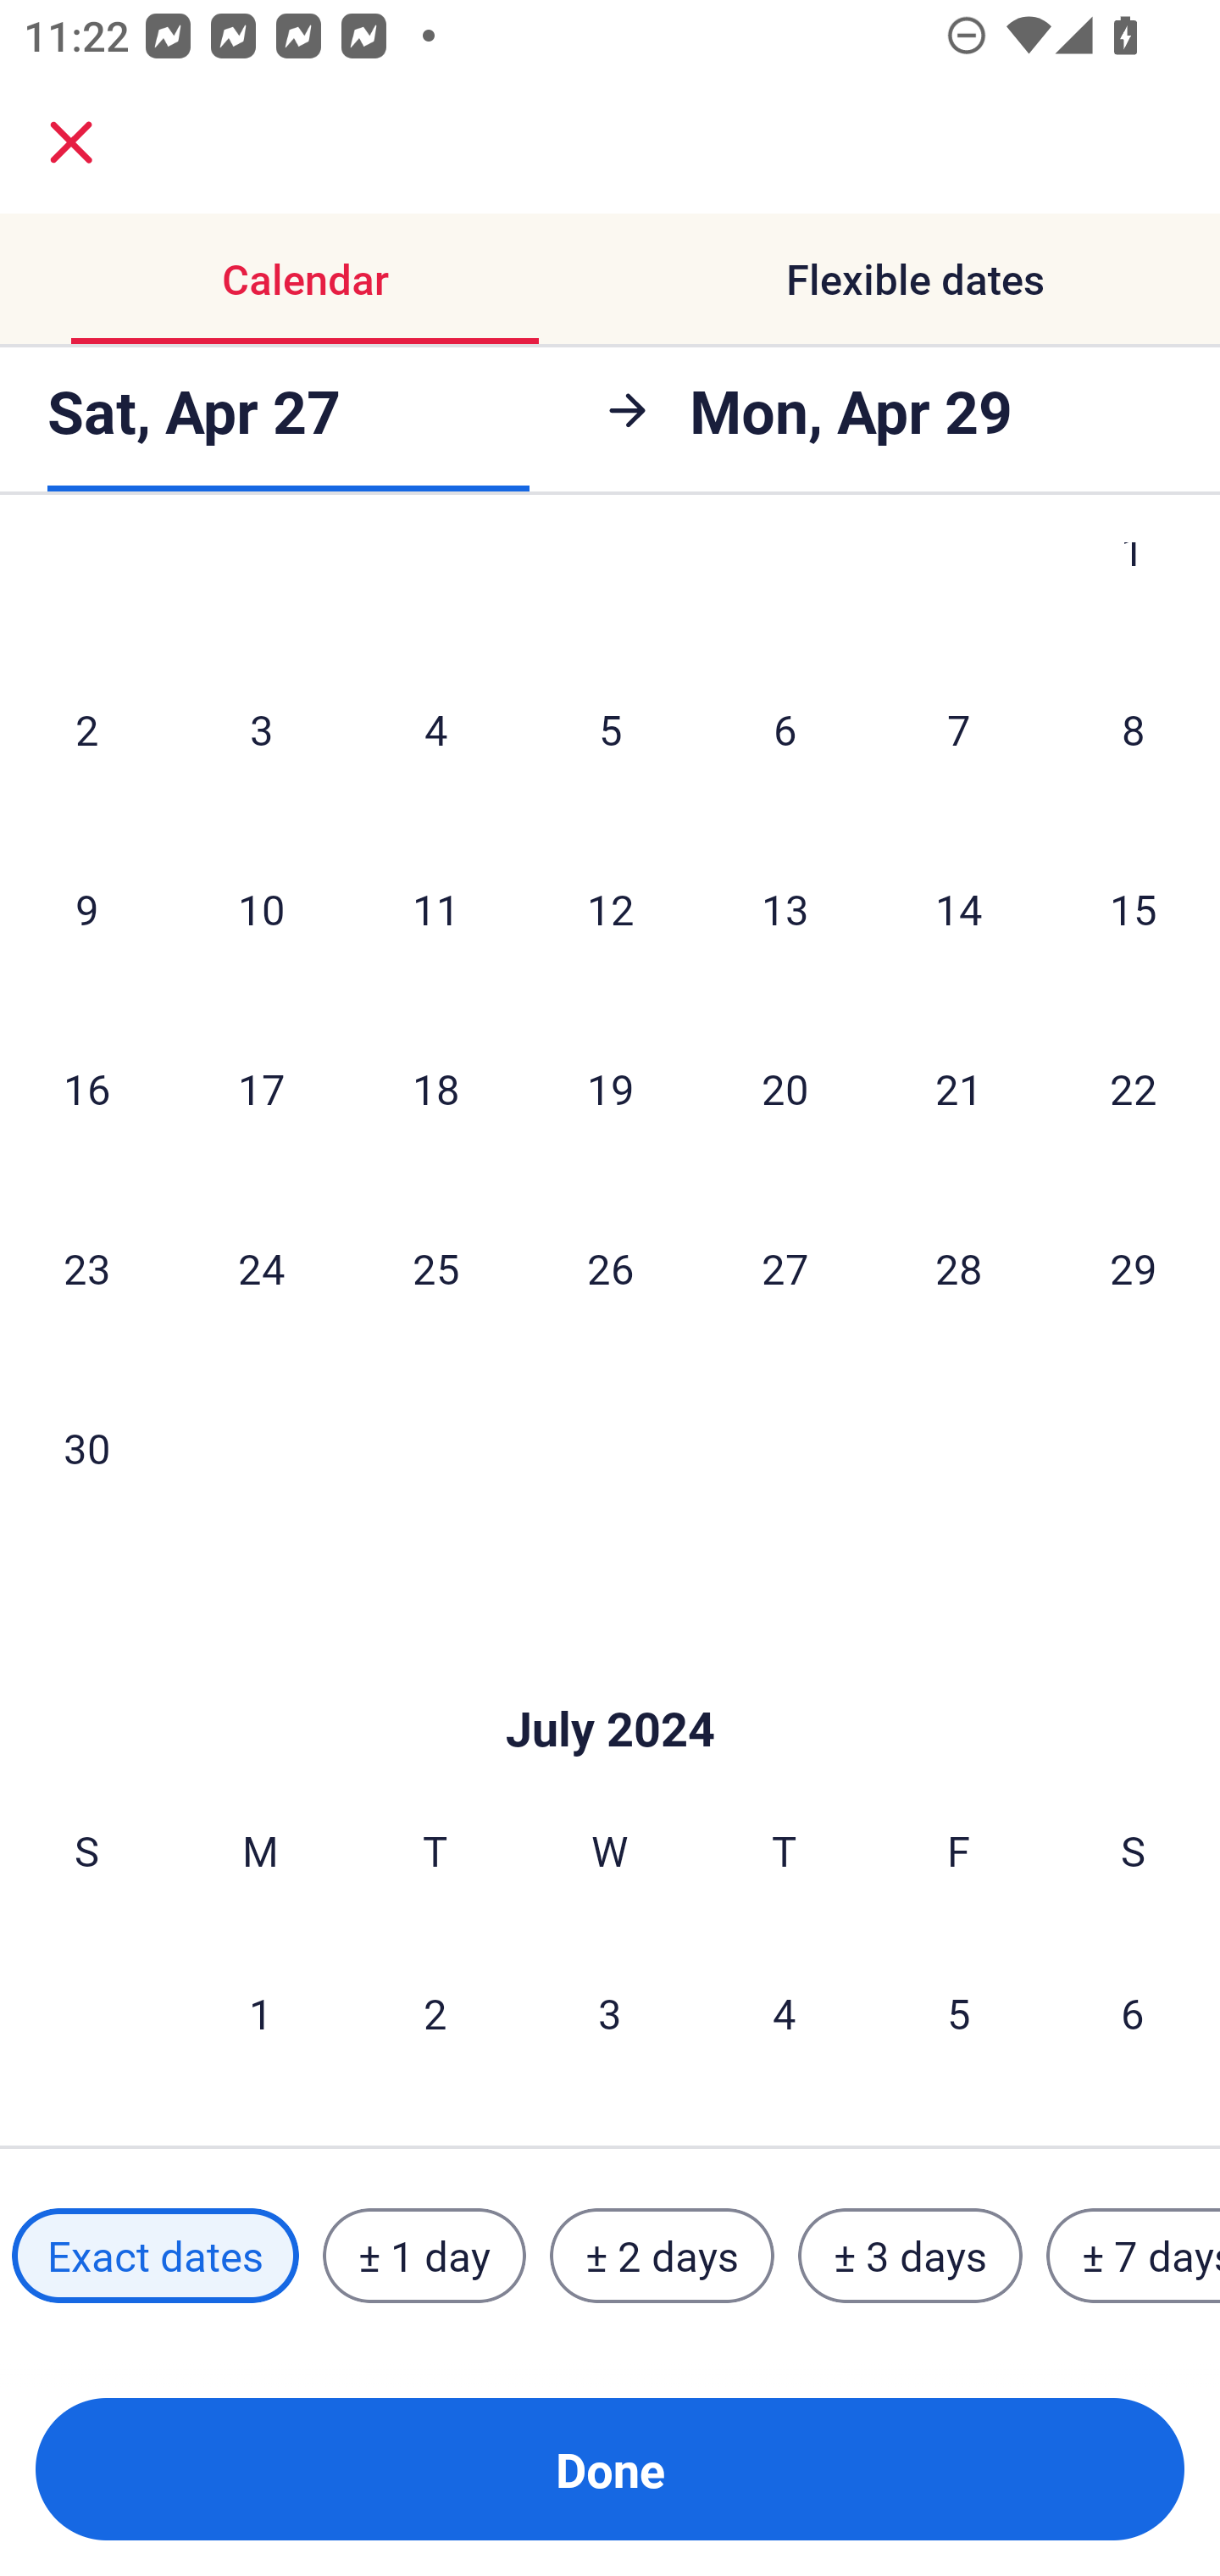 The image size is (1220, 2576). I want to click on 5 Friday, July 5, 2024, so click(959, 2012).